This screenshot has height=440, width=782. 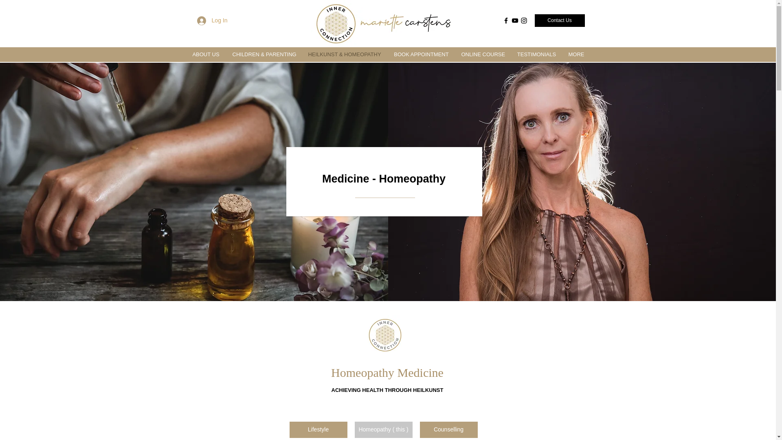 I want to click on TESTIMONIALS, so click(x=536, y=54).